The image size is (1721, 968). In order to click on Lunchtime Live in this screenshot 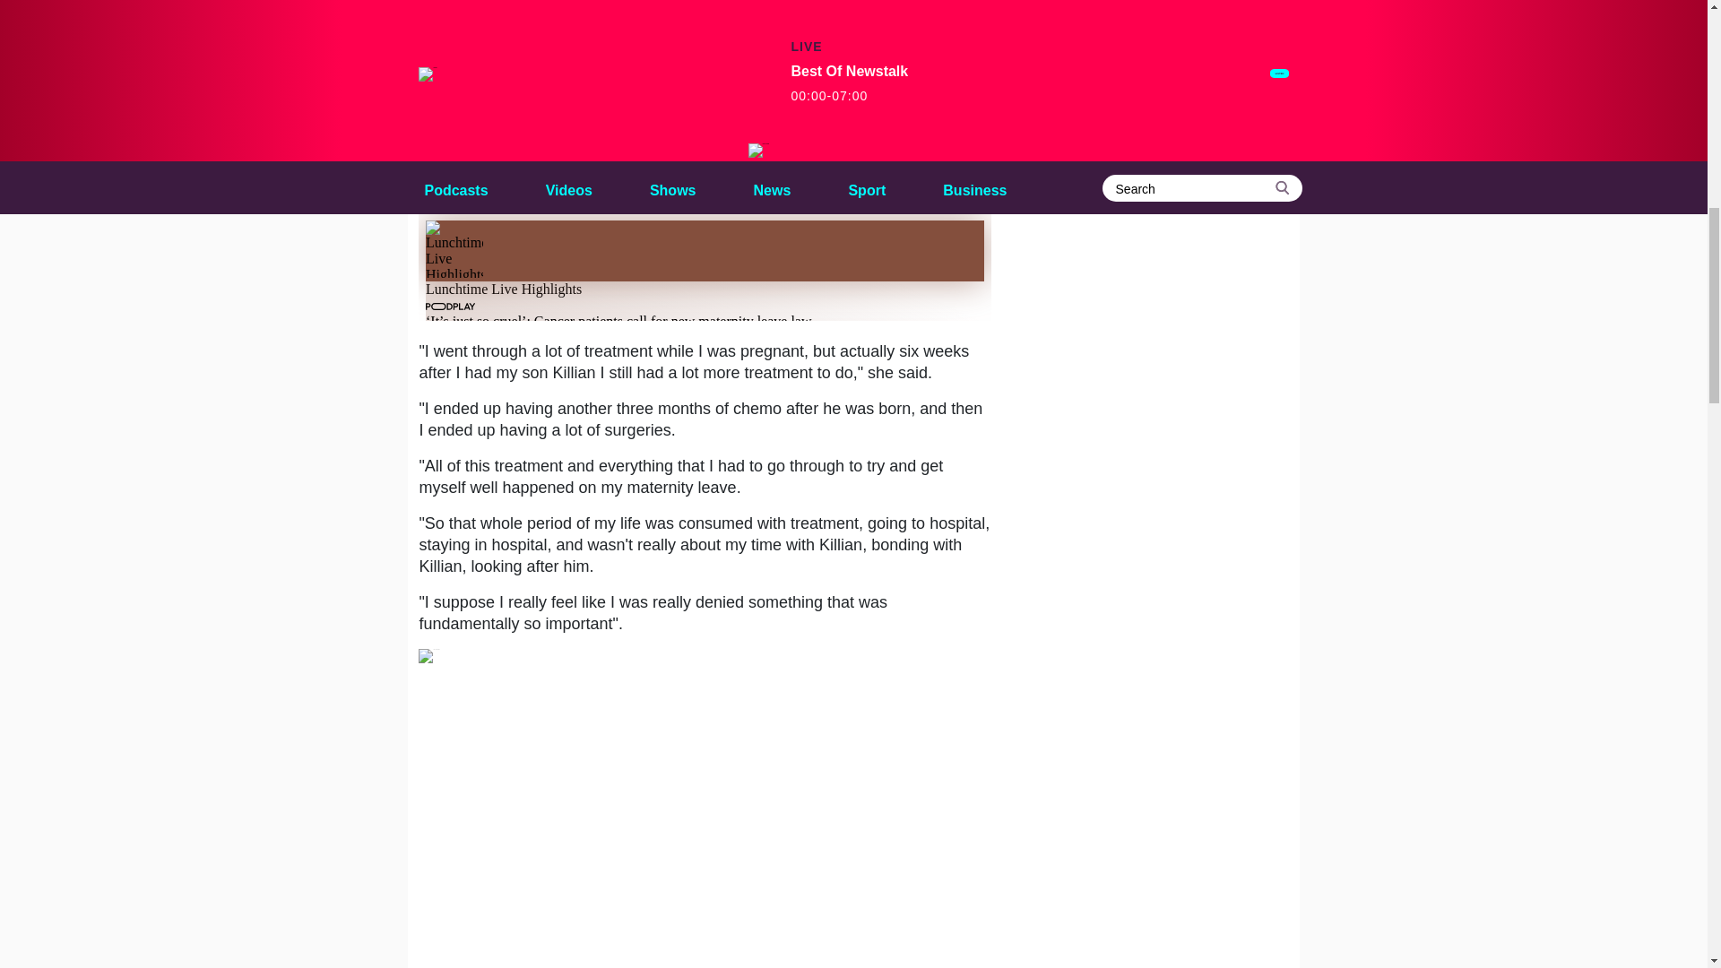, I will do `click(541, 188)`.